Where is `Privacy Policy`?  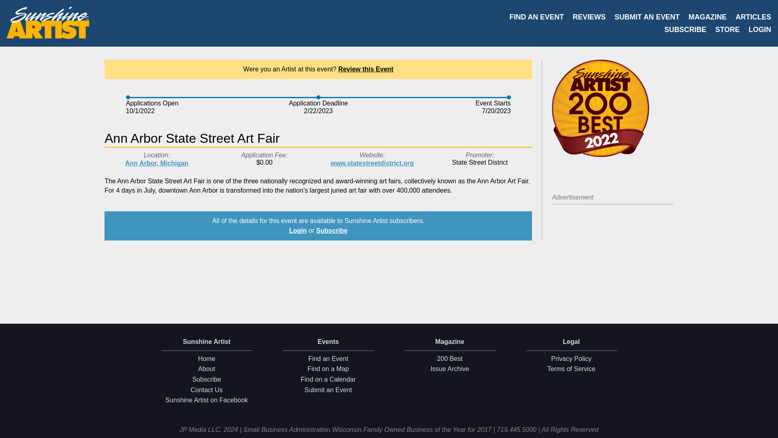 Privacy Policy is located at coordinates (571, 359).